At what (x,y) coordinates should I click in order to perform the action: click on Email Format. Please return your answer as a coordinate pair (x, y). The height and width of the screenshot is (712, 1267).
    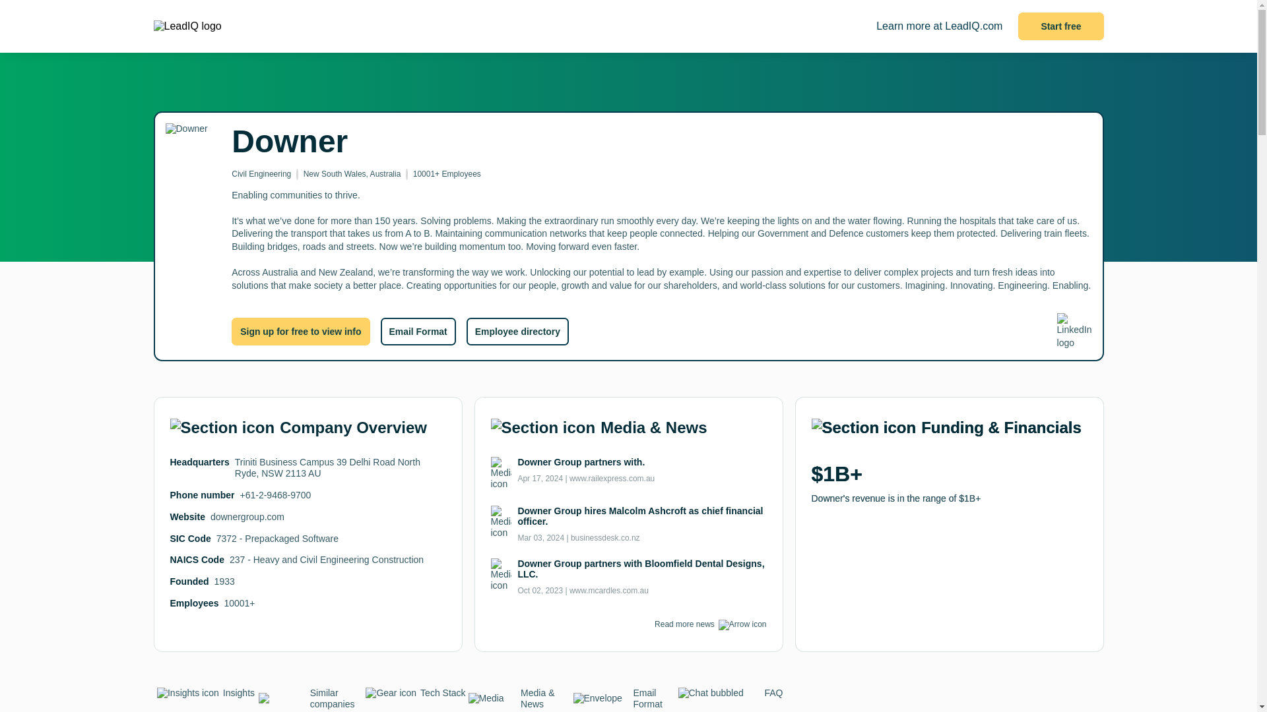
    Looking at the image, I should click on (417, 331).